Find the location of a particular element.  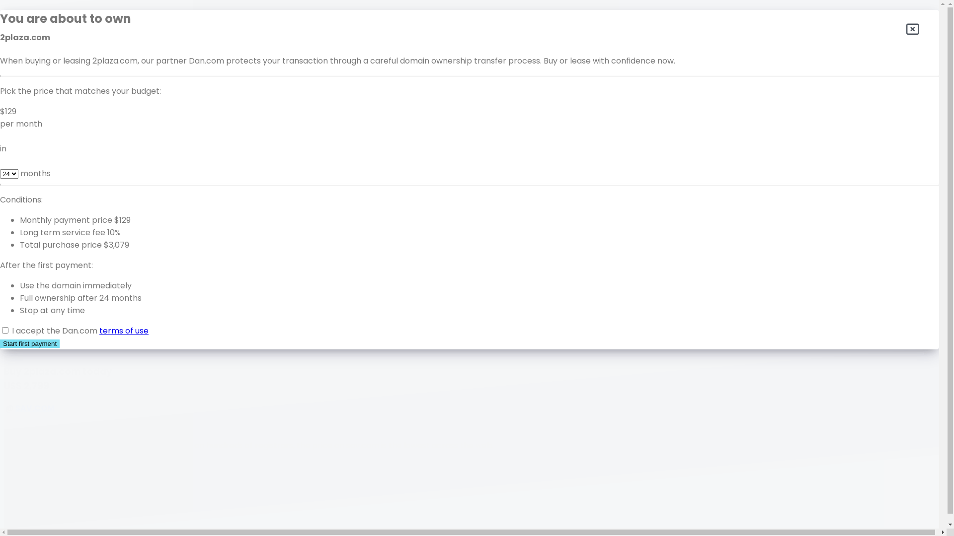

Greek is located at coordinates (56, 349).